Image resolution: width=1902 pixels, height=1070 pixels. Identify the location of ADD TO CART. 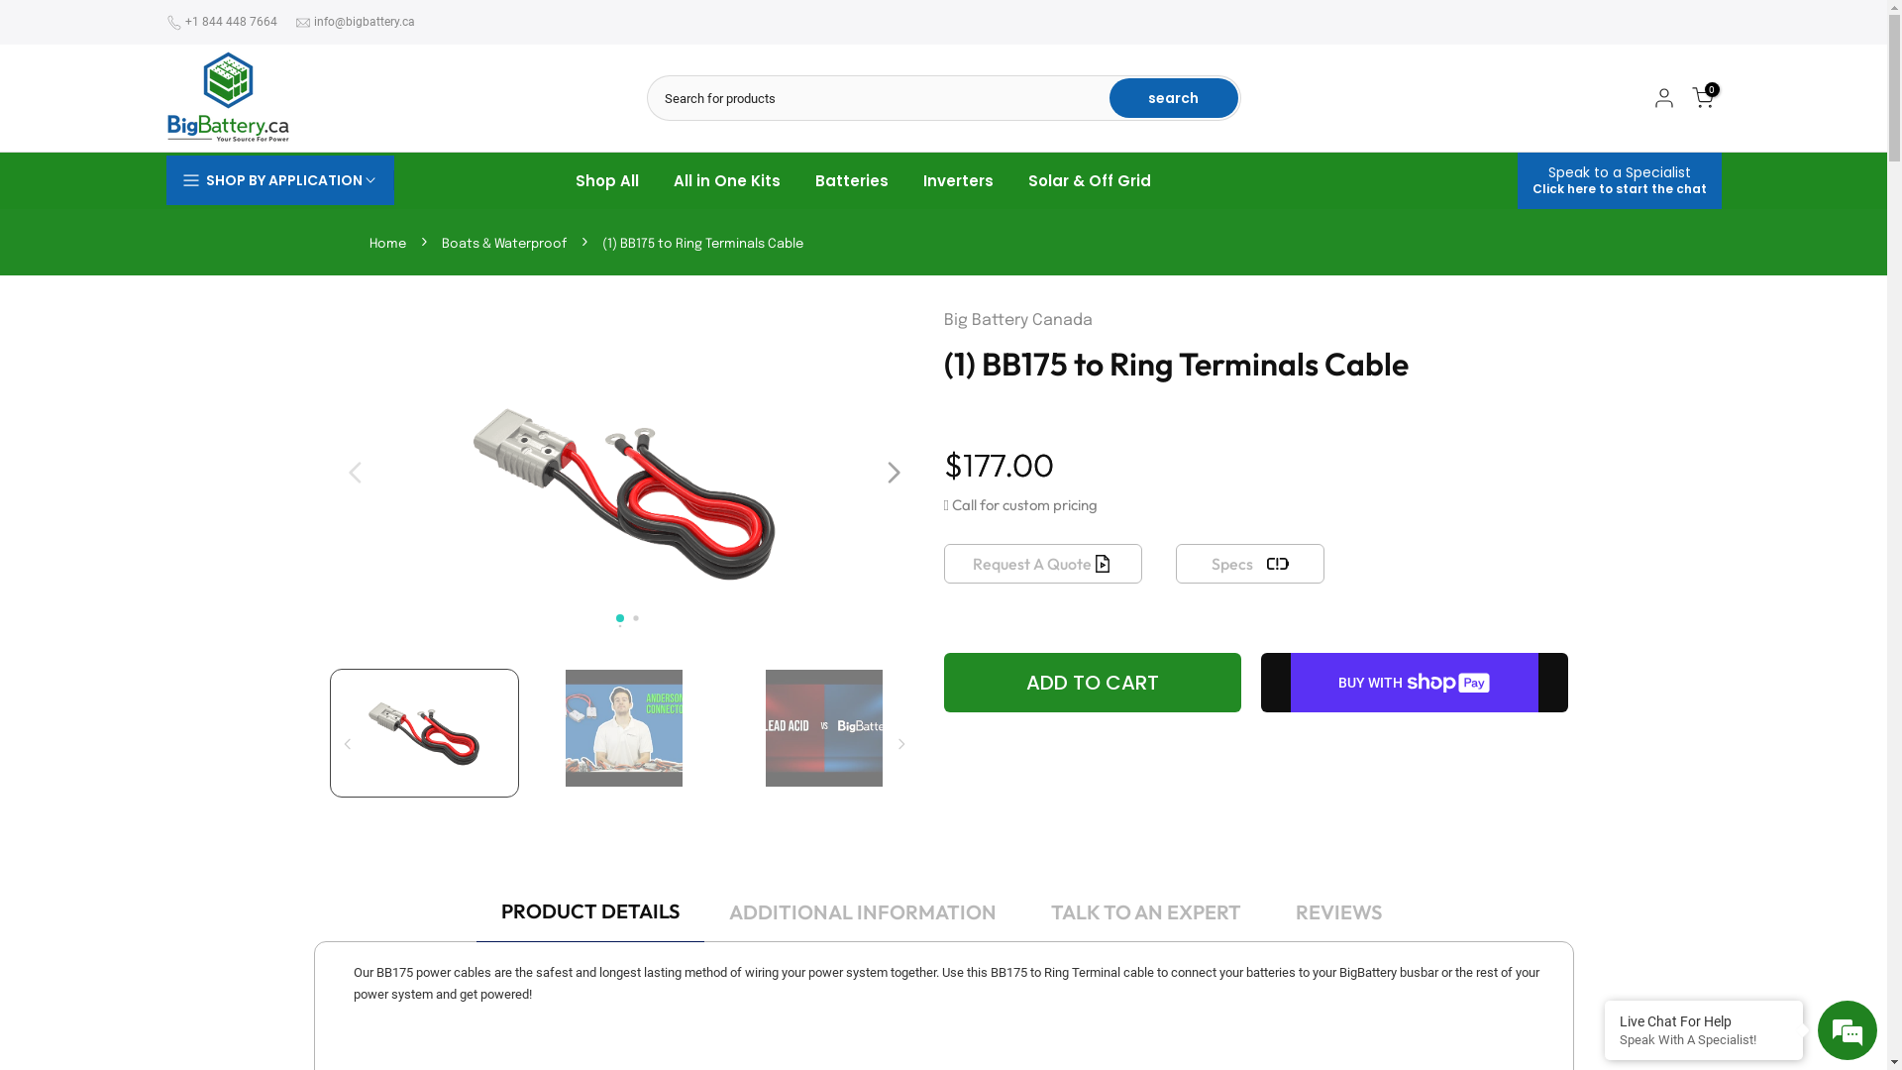
(1092, 683).